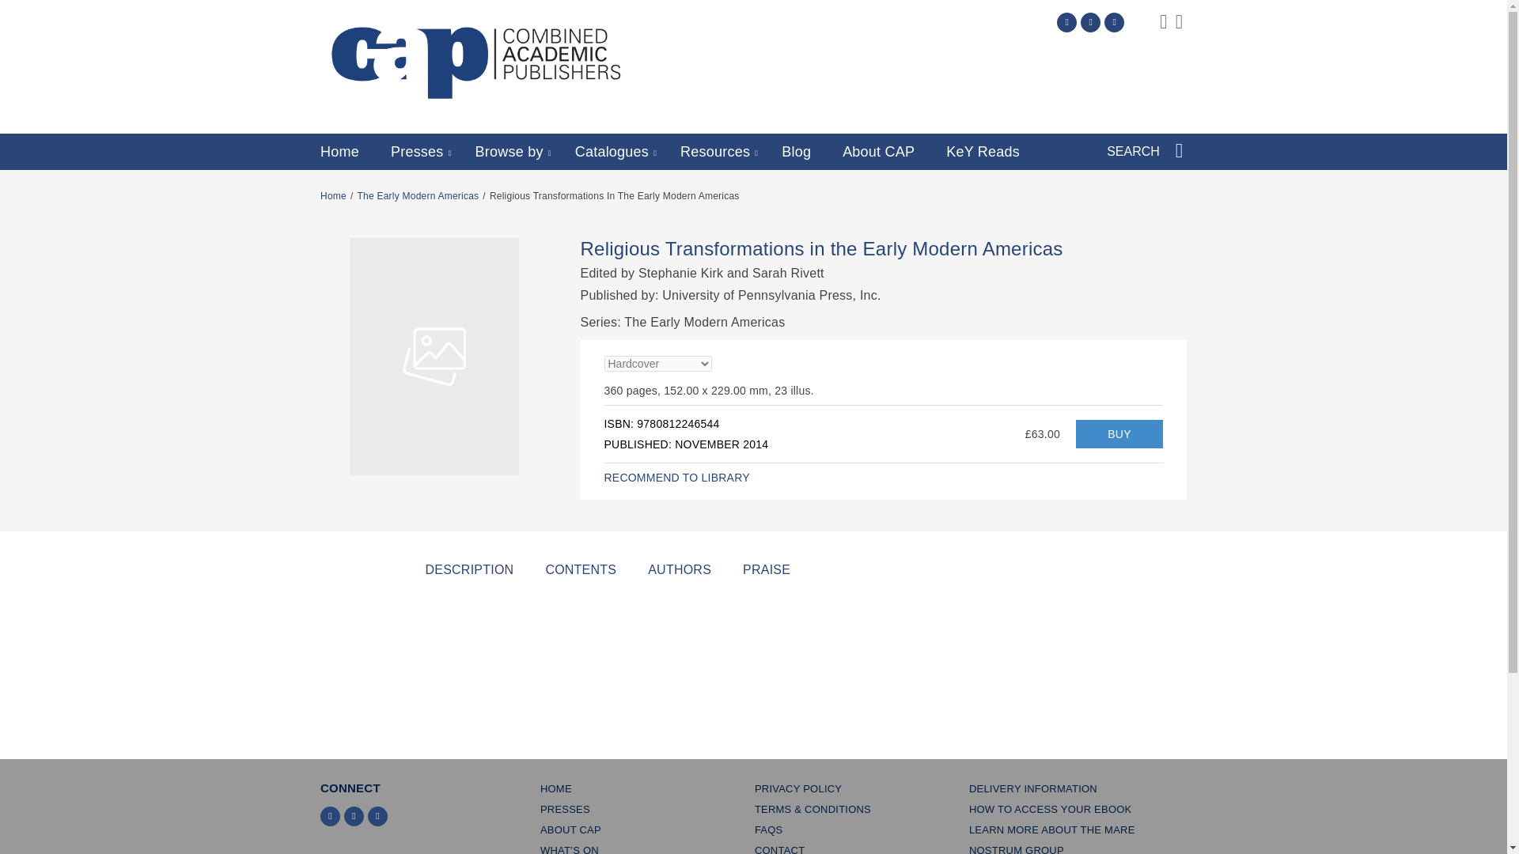  Describe the element at coordinates (416, 152) in the screenshot. I see `Presses` at that location.